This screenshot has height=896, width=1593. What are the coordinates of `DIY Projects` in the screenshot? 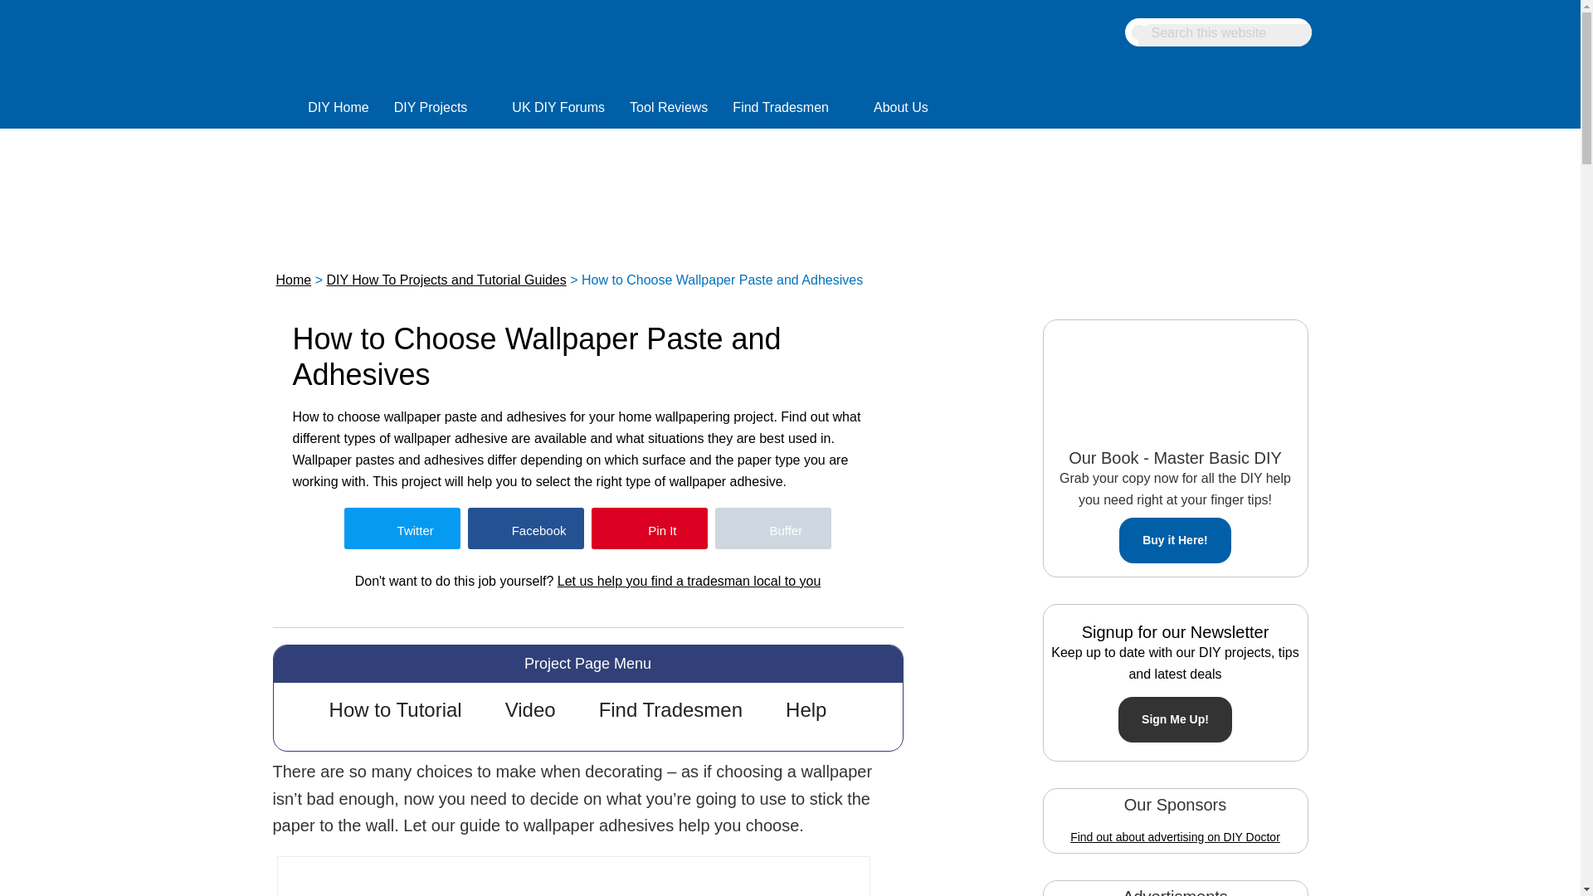 It's located at (441, 103).